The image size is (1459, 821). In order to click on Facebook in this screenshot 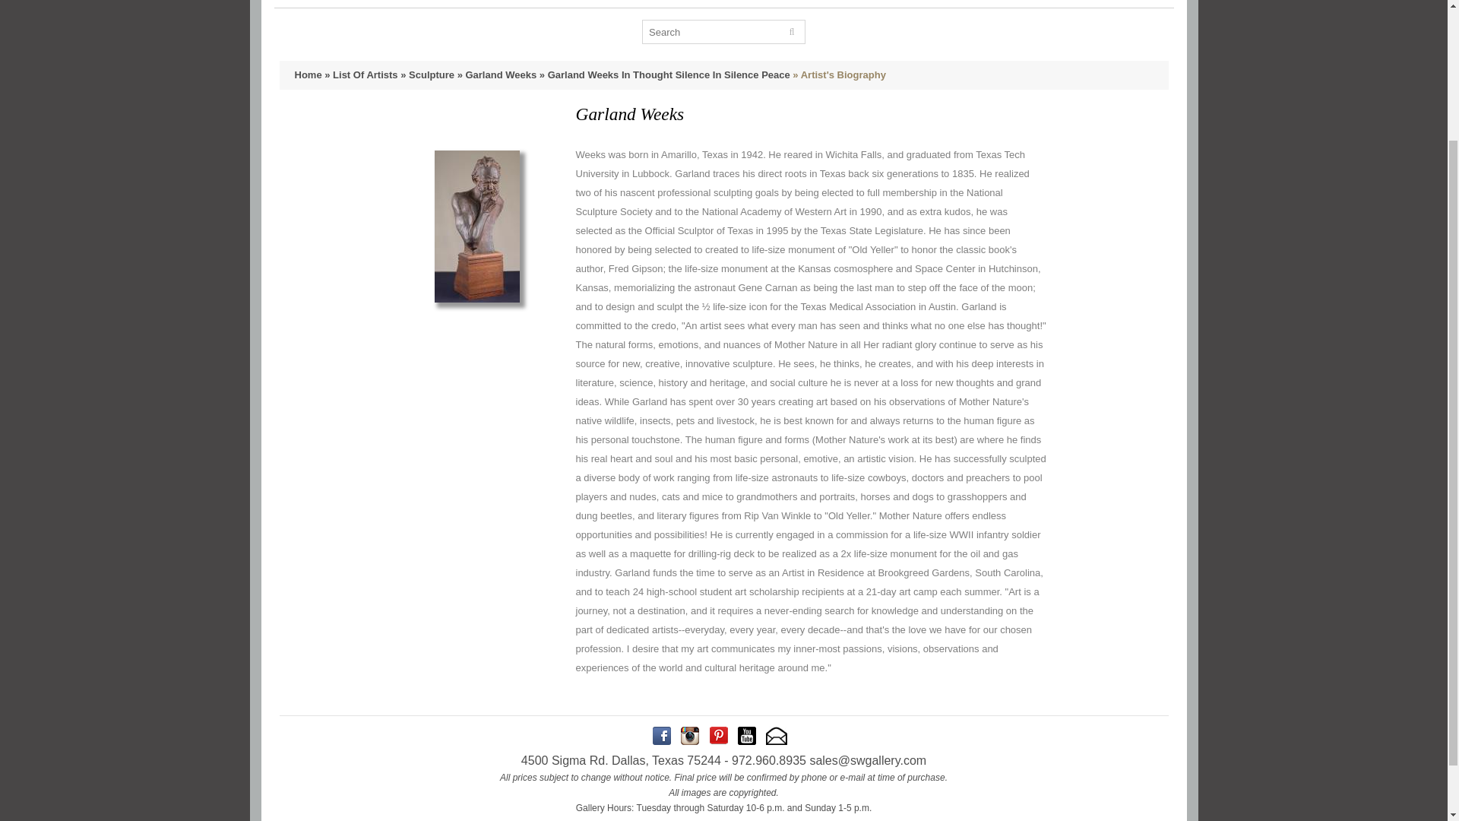, I will do `click(661, 735)`.